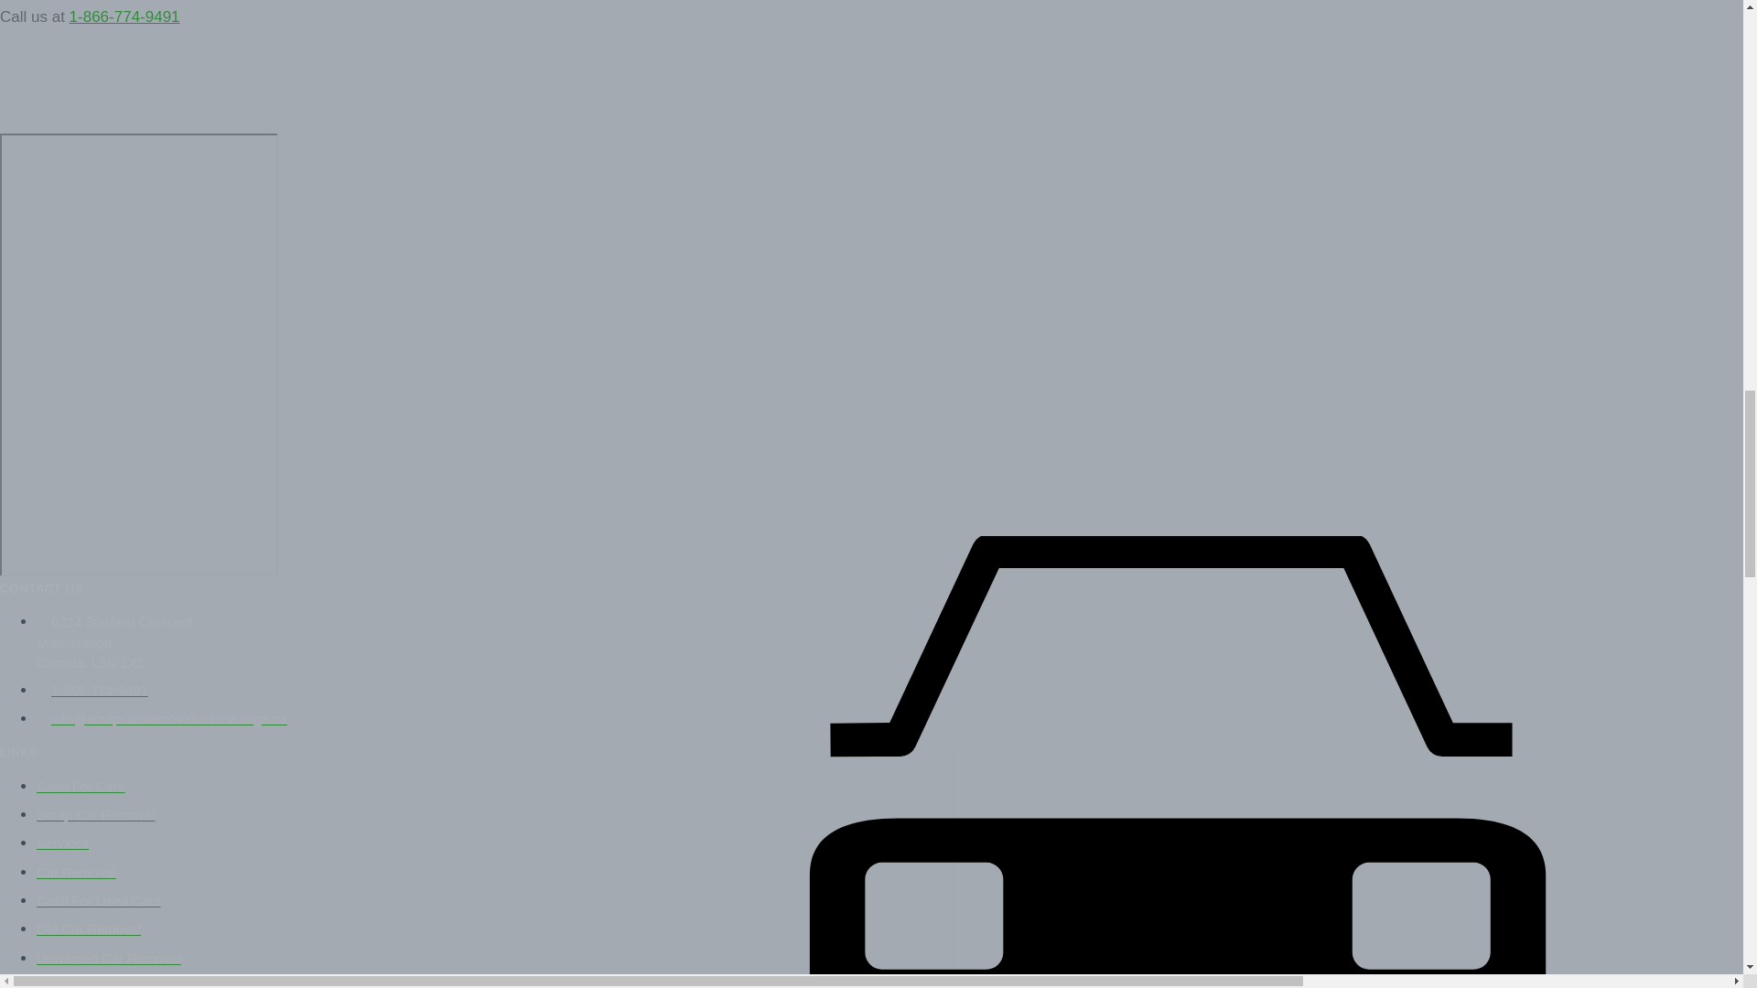  What do you see at coordinates (88, 929) in the screenshot?
I see `Old Car Removal` at bounding box center [88, 929].